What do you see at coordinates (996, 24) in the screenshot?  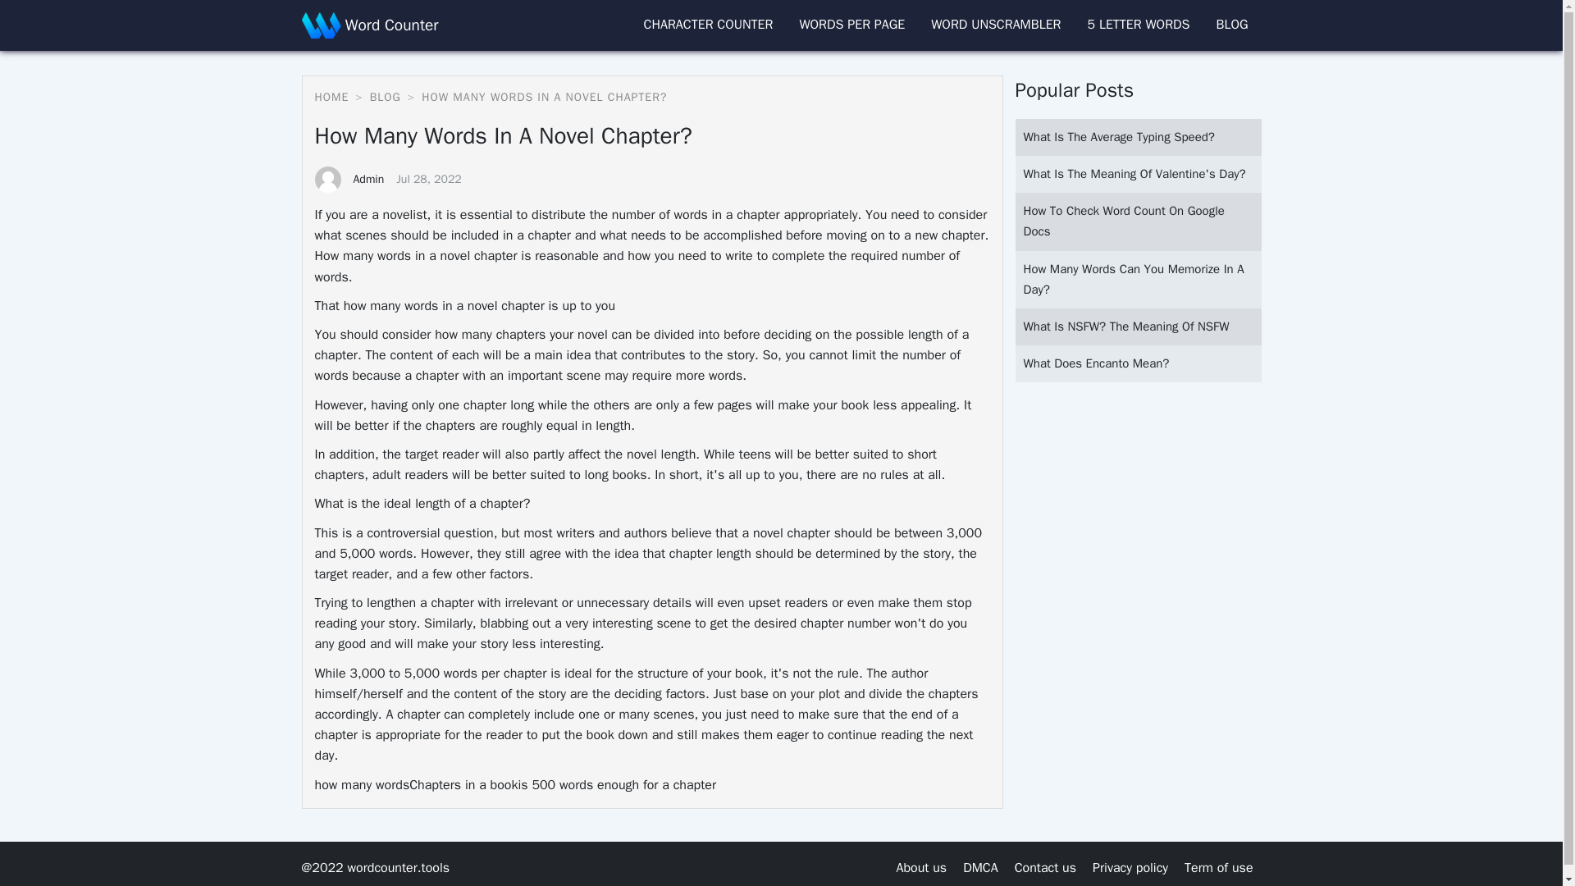 I see `WORD UNSCRAMBLER` at bounding box center [996, 24].